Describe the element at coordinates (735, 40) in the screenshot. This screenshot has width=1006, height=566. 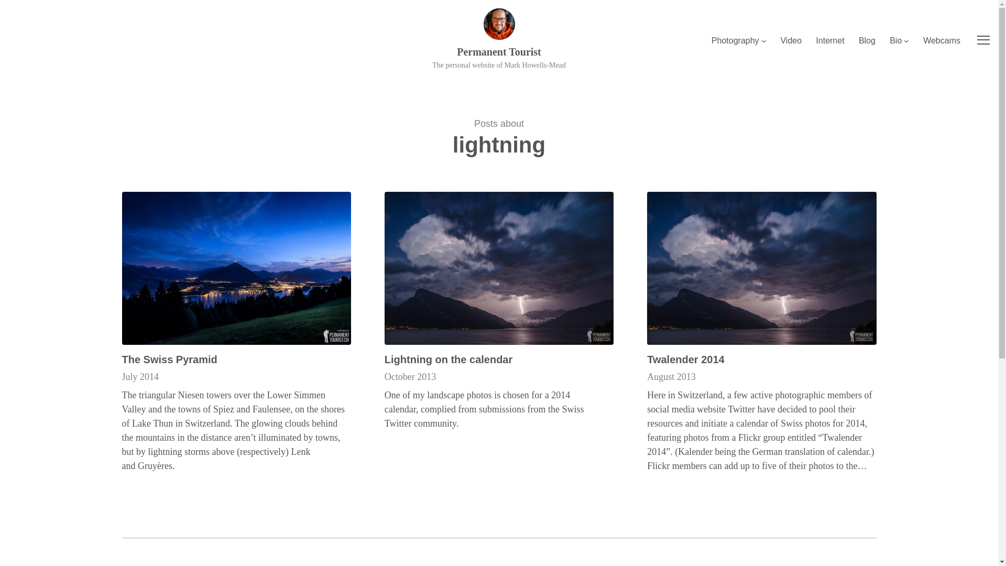
I see `Photography` at that location.